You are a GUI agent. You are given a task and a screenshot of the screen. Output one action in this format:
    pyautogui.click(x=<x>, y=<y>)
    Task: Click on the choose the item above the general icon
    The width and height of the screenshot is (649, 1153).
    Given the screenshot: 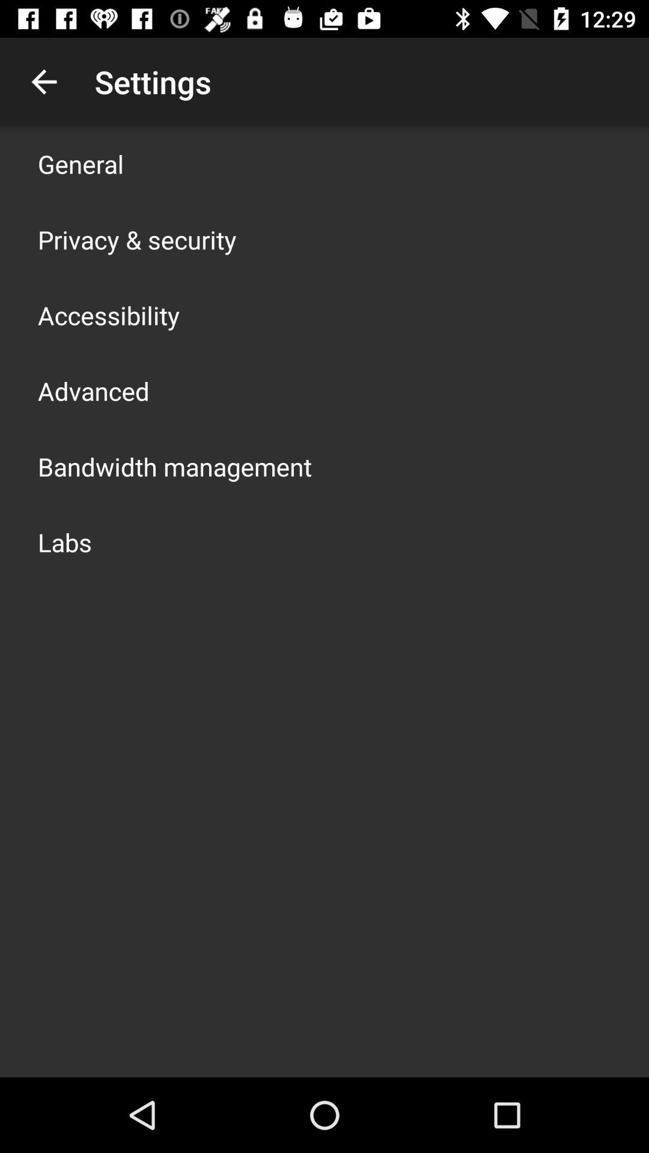 What is the action you would take?
    pyautogui.click(x=44, y=82)
    